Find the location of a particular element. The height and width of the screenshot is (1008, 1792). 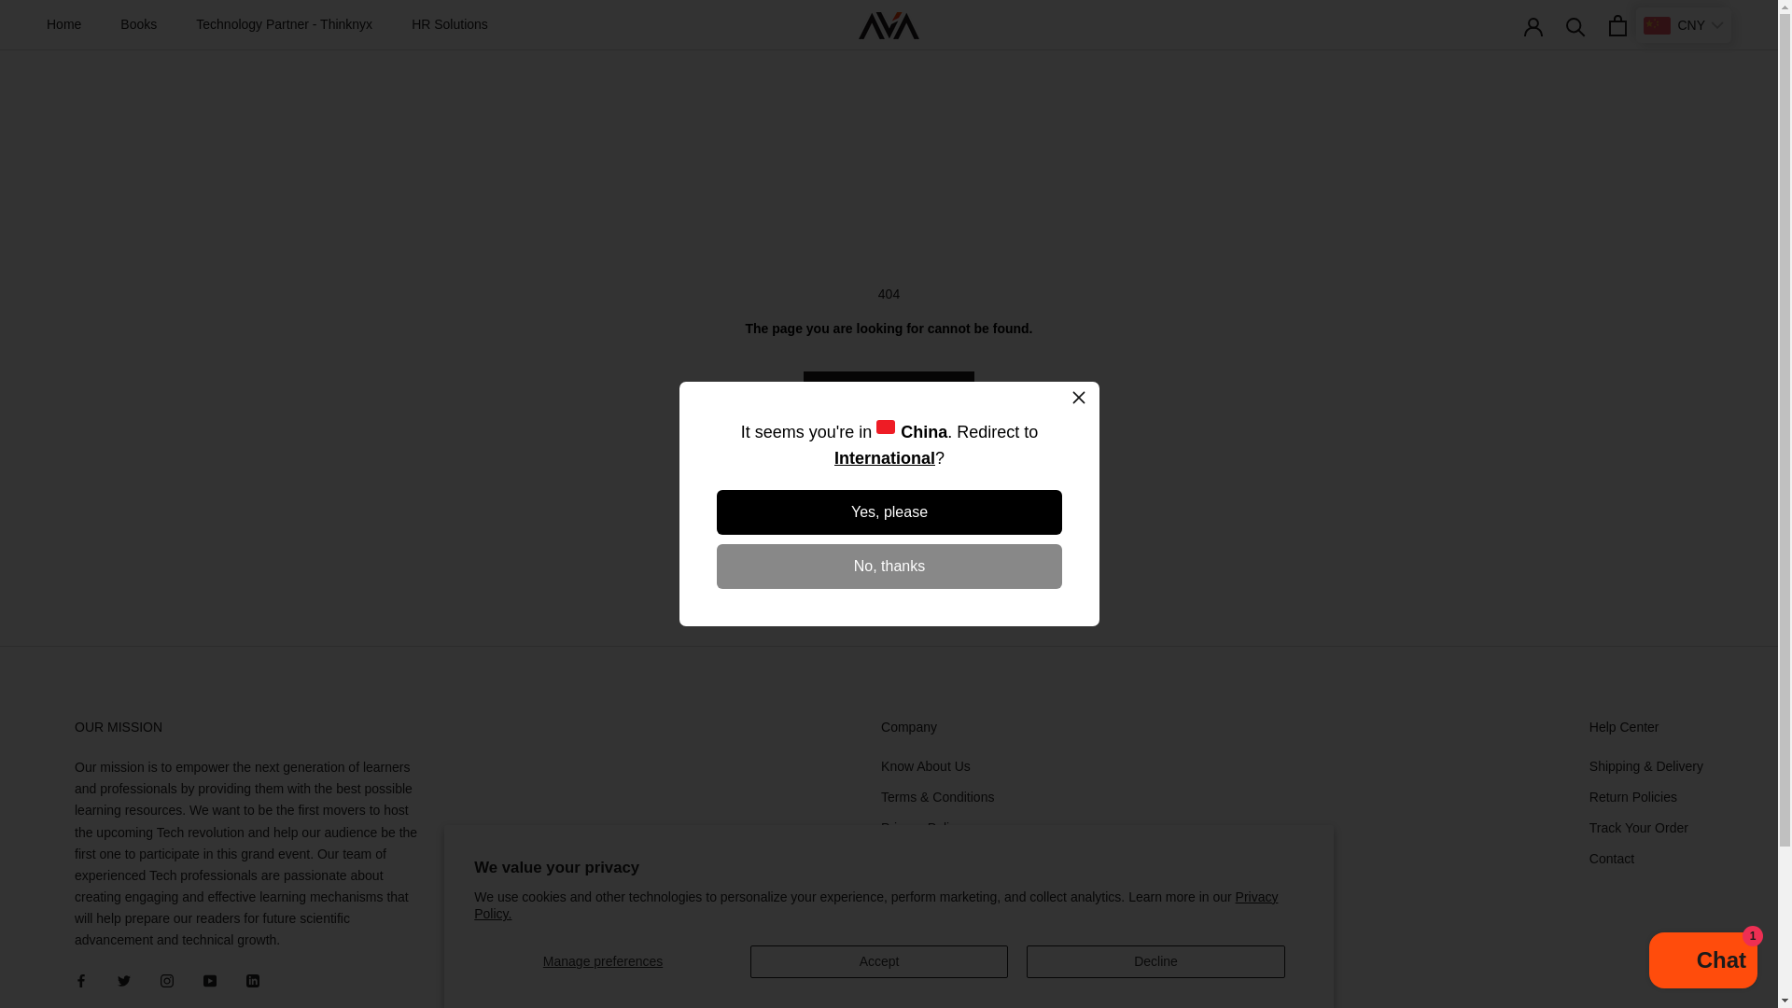

No, thanks is located at coordinates (889, 566).